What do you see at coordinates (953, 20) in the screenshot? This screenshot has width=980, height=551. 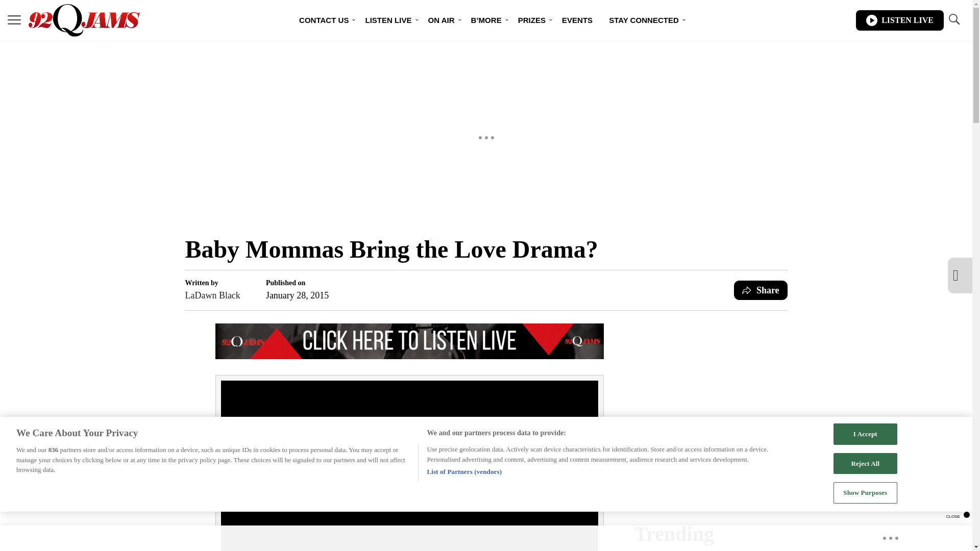 I see `TOGGLE SEARCH` at bounding box center [953, 20].